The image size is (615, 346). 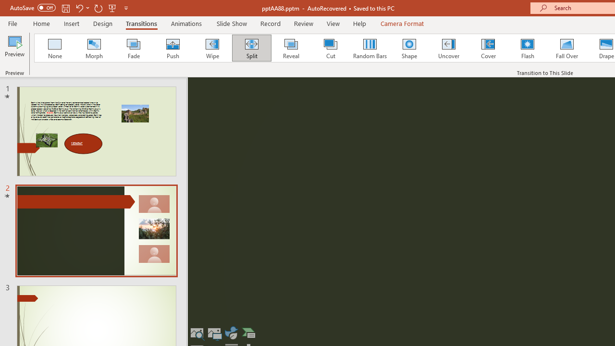 I want to click on Insert a SmartArt Graphic, so click(x=248, y=333).